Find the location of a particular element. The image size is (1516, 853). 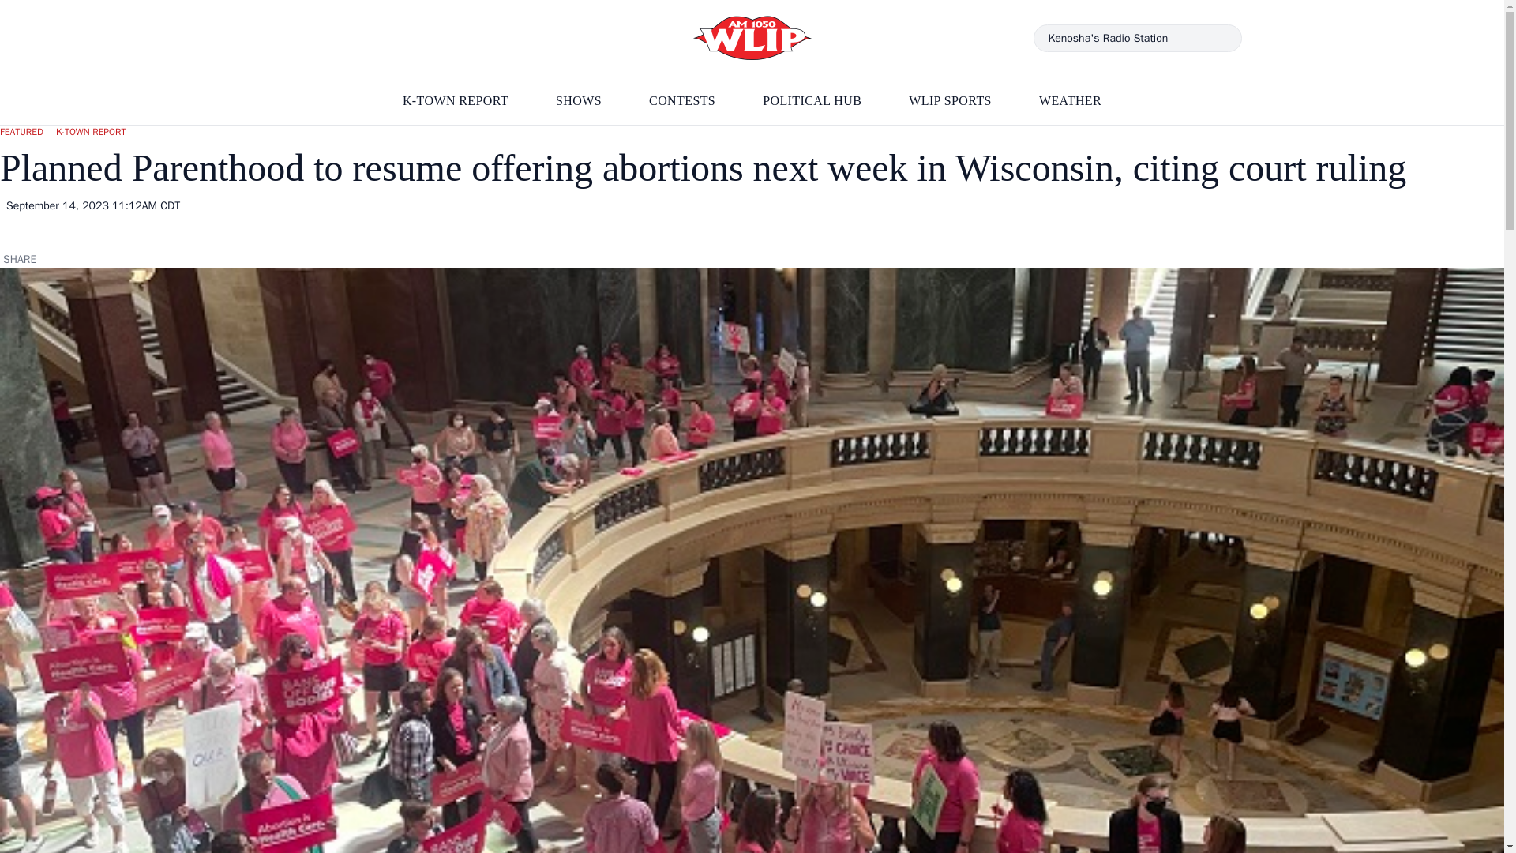

K-TOWN REPORT is located at coordinates (455, 101).